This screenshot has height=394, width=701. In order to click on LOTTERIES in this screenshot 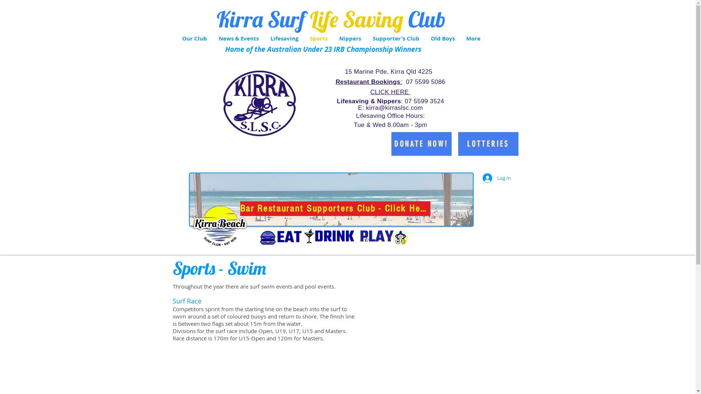, I will do `click(488, 144)`.